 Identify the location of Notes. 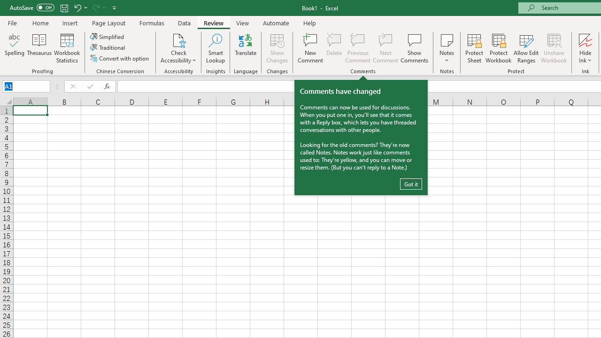
(447, 48).